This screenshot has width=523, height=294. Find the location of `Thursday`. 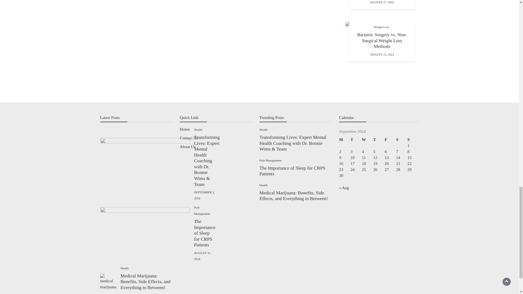

Thursday is located at coordinates (379, 139).